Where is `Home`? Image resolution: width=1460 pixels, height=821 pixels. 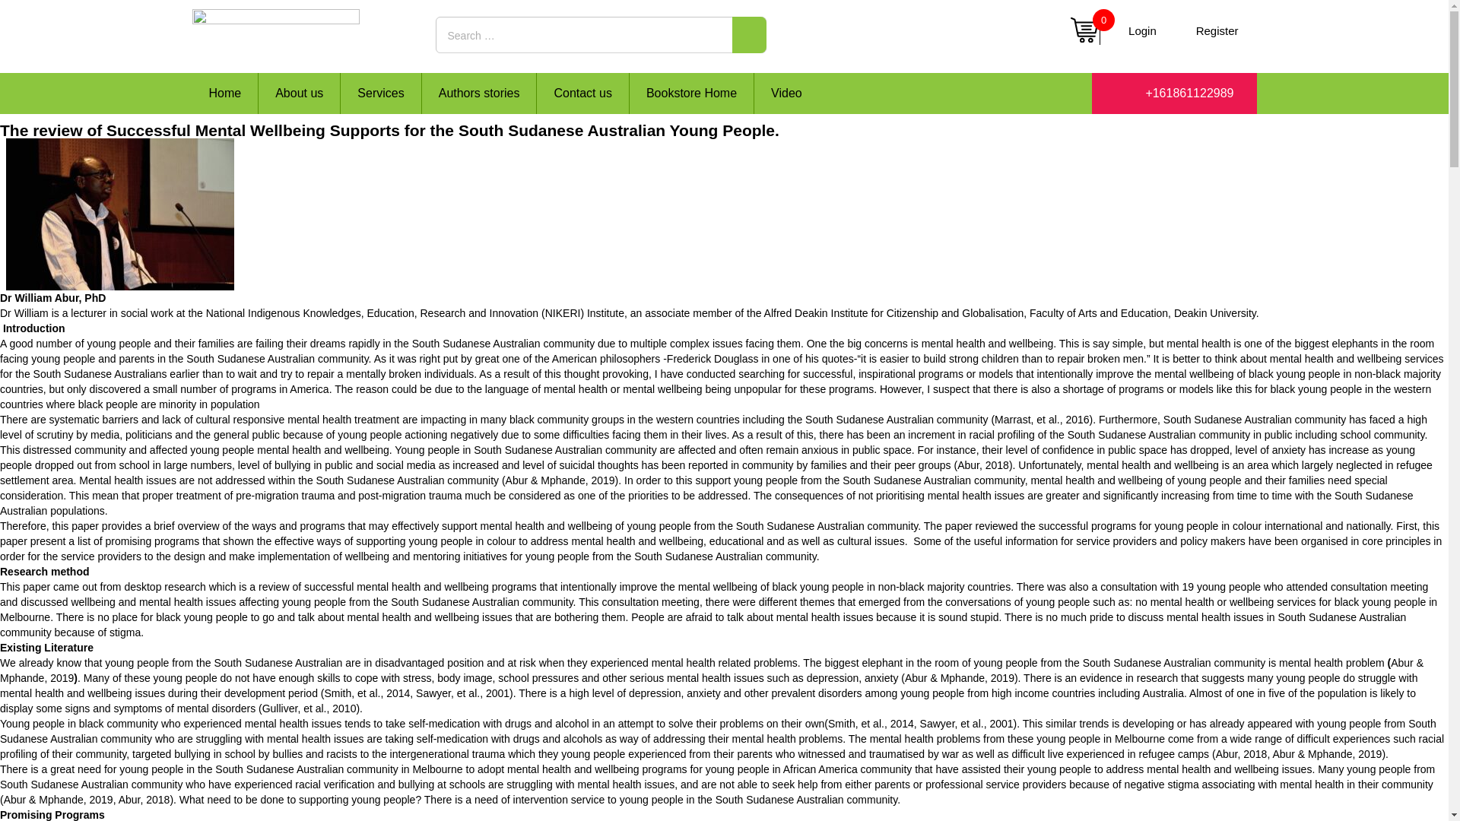
Home is located at coordinates (224, 94).